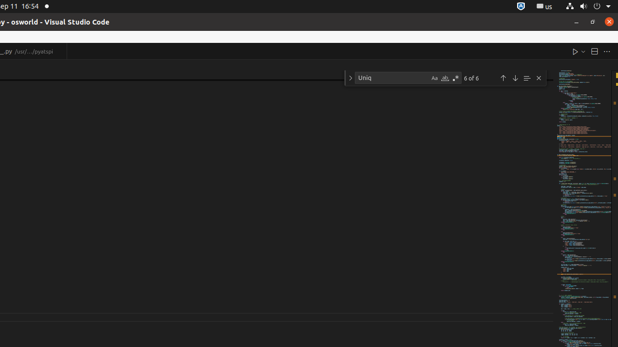 Image resolution: width=618 pixels, height=347 pixels. I want to click on Find in Selection (Alt+L), so click(527, 78).